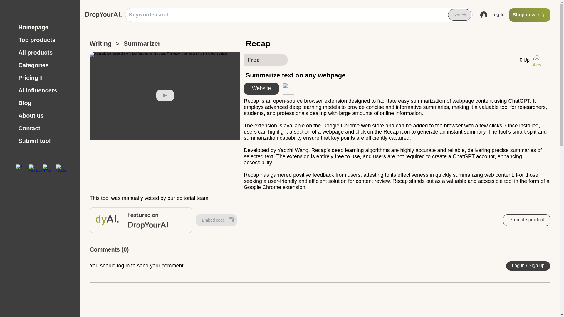  What do you see at coordinates (46, 65) in the screenshot?
I see `Categories` at bounding box center [46, 65].